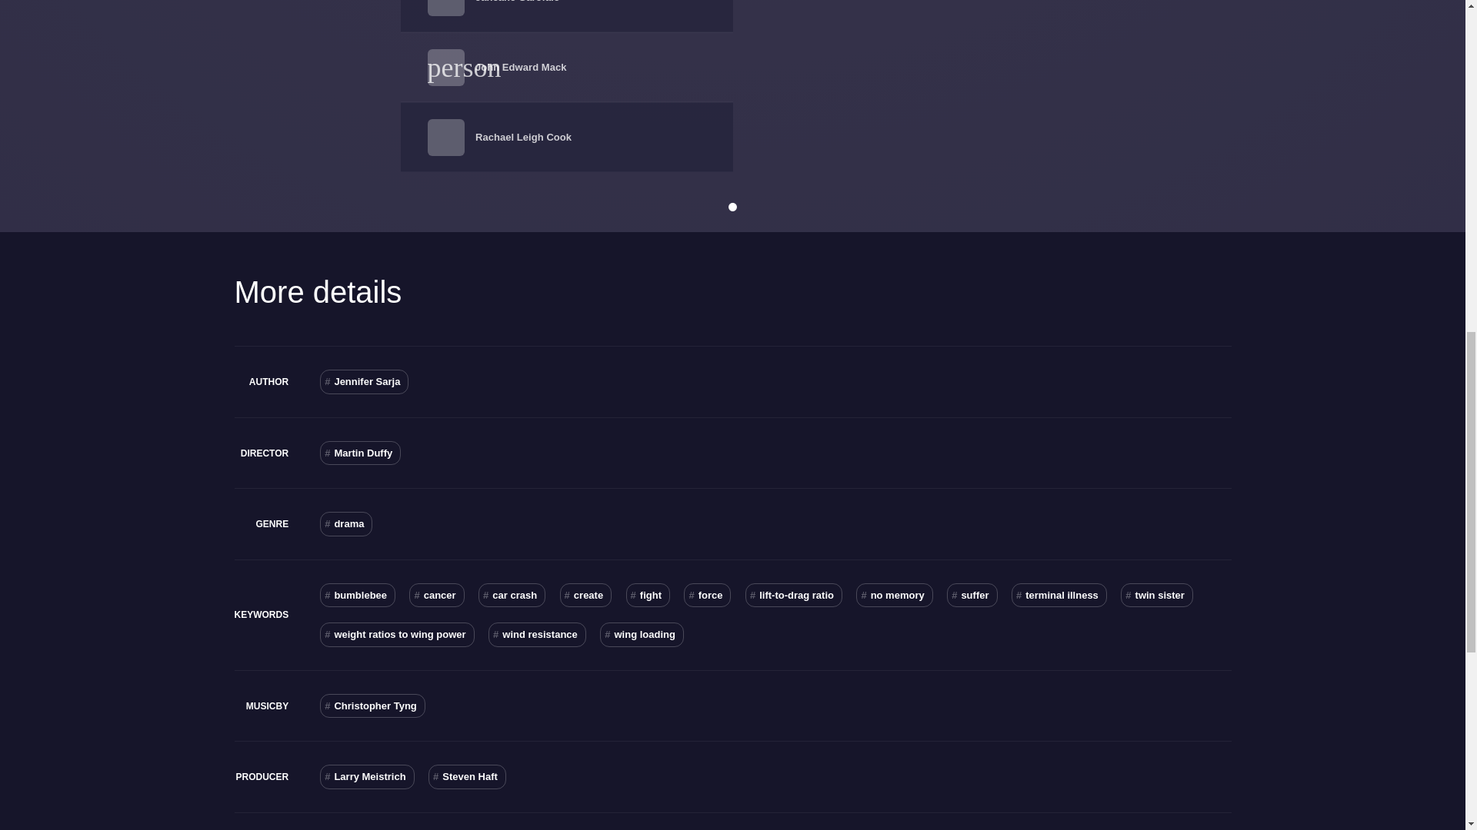 Image resolution: width=1477 pixels, height=830 pixels. I want to click on lift-to-drag ratio, so click(794, 595).